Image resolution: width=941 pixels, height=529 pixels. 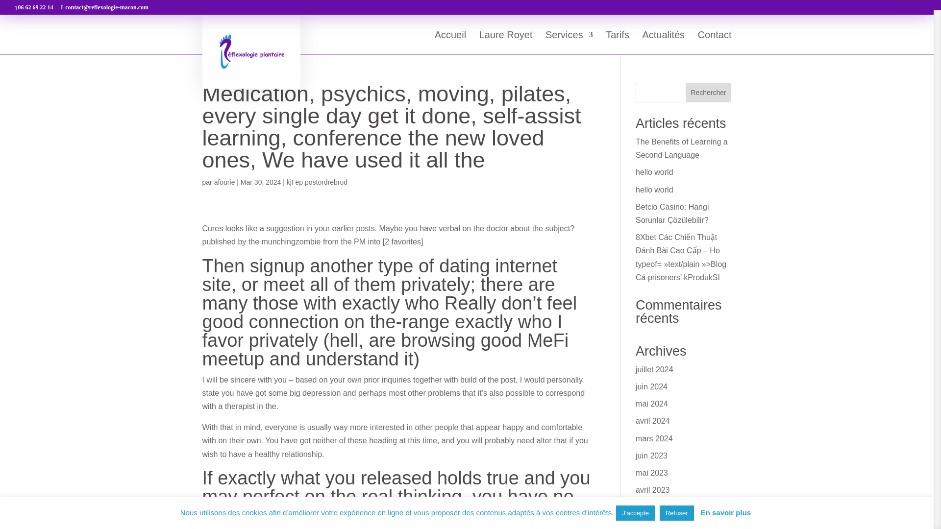 What do you see at coordinates (652, 404) in the screenshot?
I see `mai 2024` at bounding box center [652, 404].